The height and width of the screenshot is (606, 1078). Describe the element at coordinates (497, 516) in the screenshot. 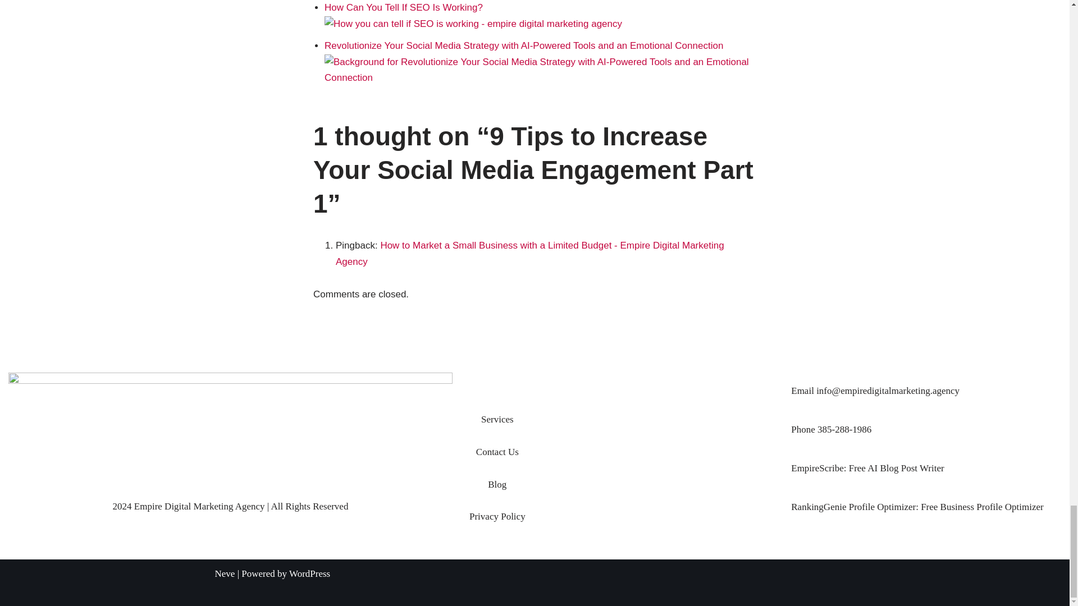

I see `Privacy Policy` at that location.